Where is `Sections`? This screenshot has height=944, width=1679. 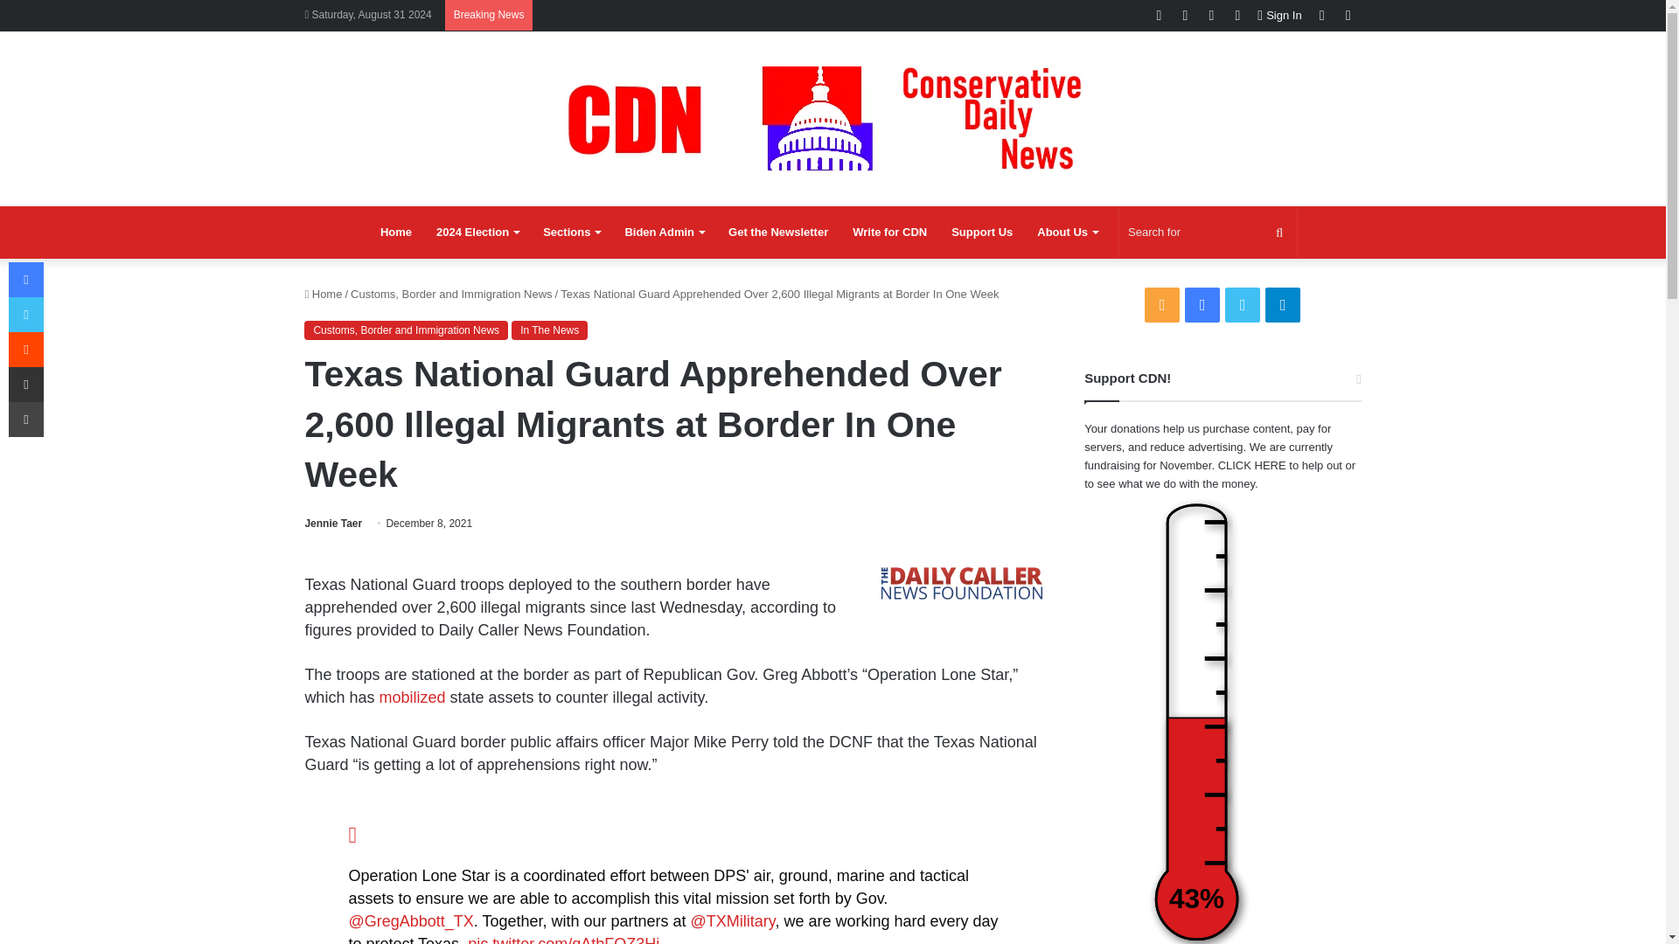
Sections is located at coordinates (571, 233).